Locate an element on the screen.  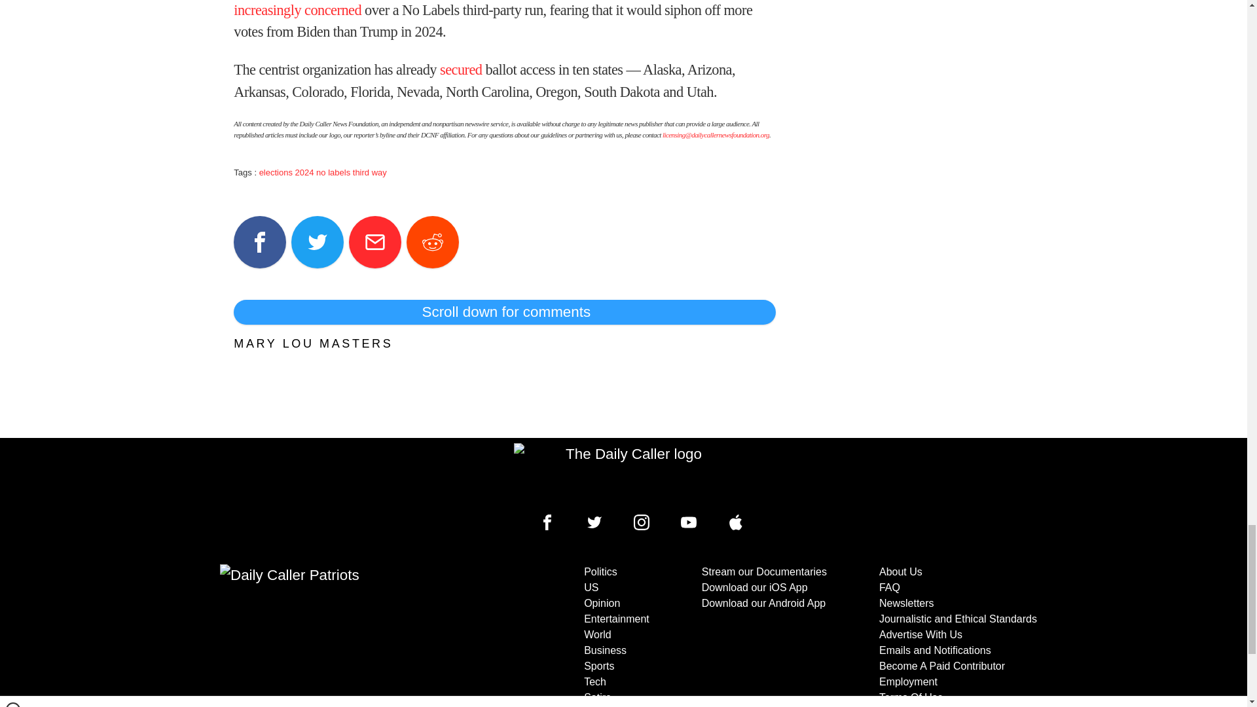
Daily Caller Instagram is located at coordinates (642, 522).